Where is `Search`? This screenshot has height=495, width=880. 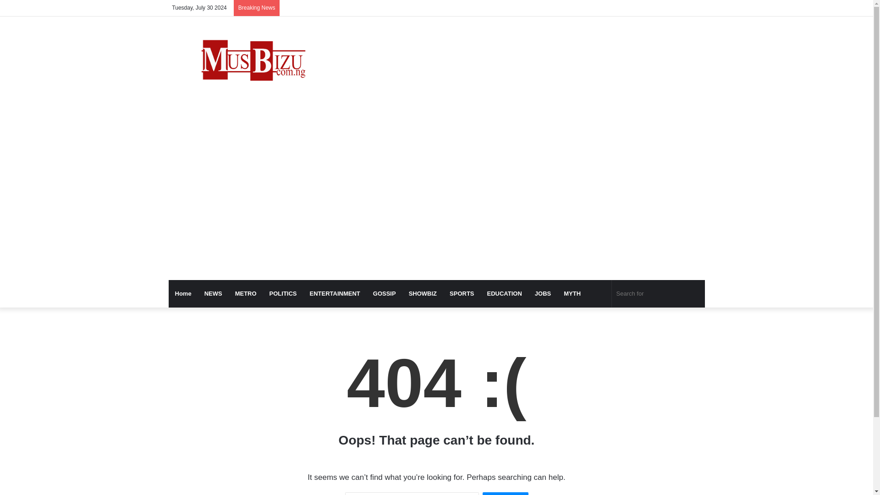
Search is located at coordinates (505, 493).